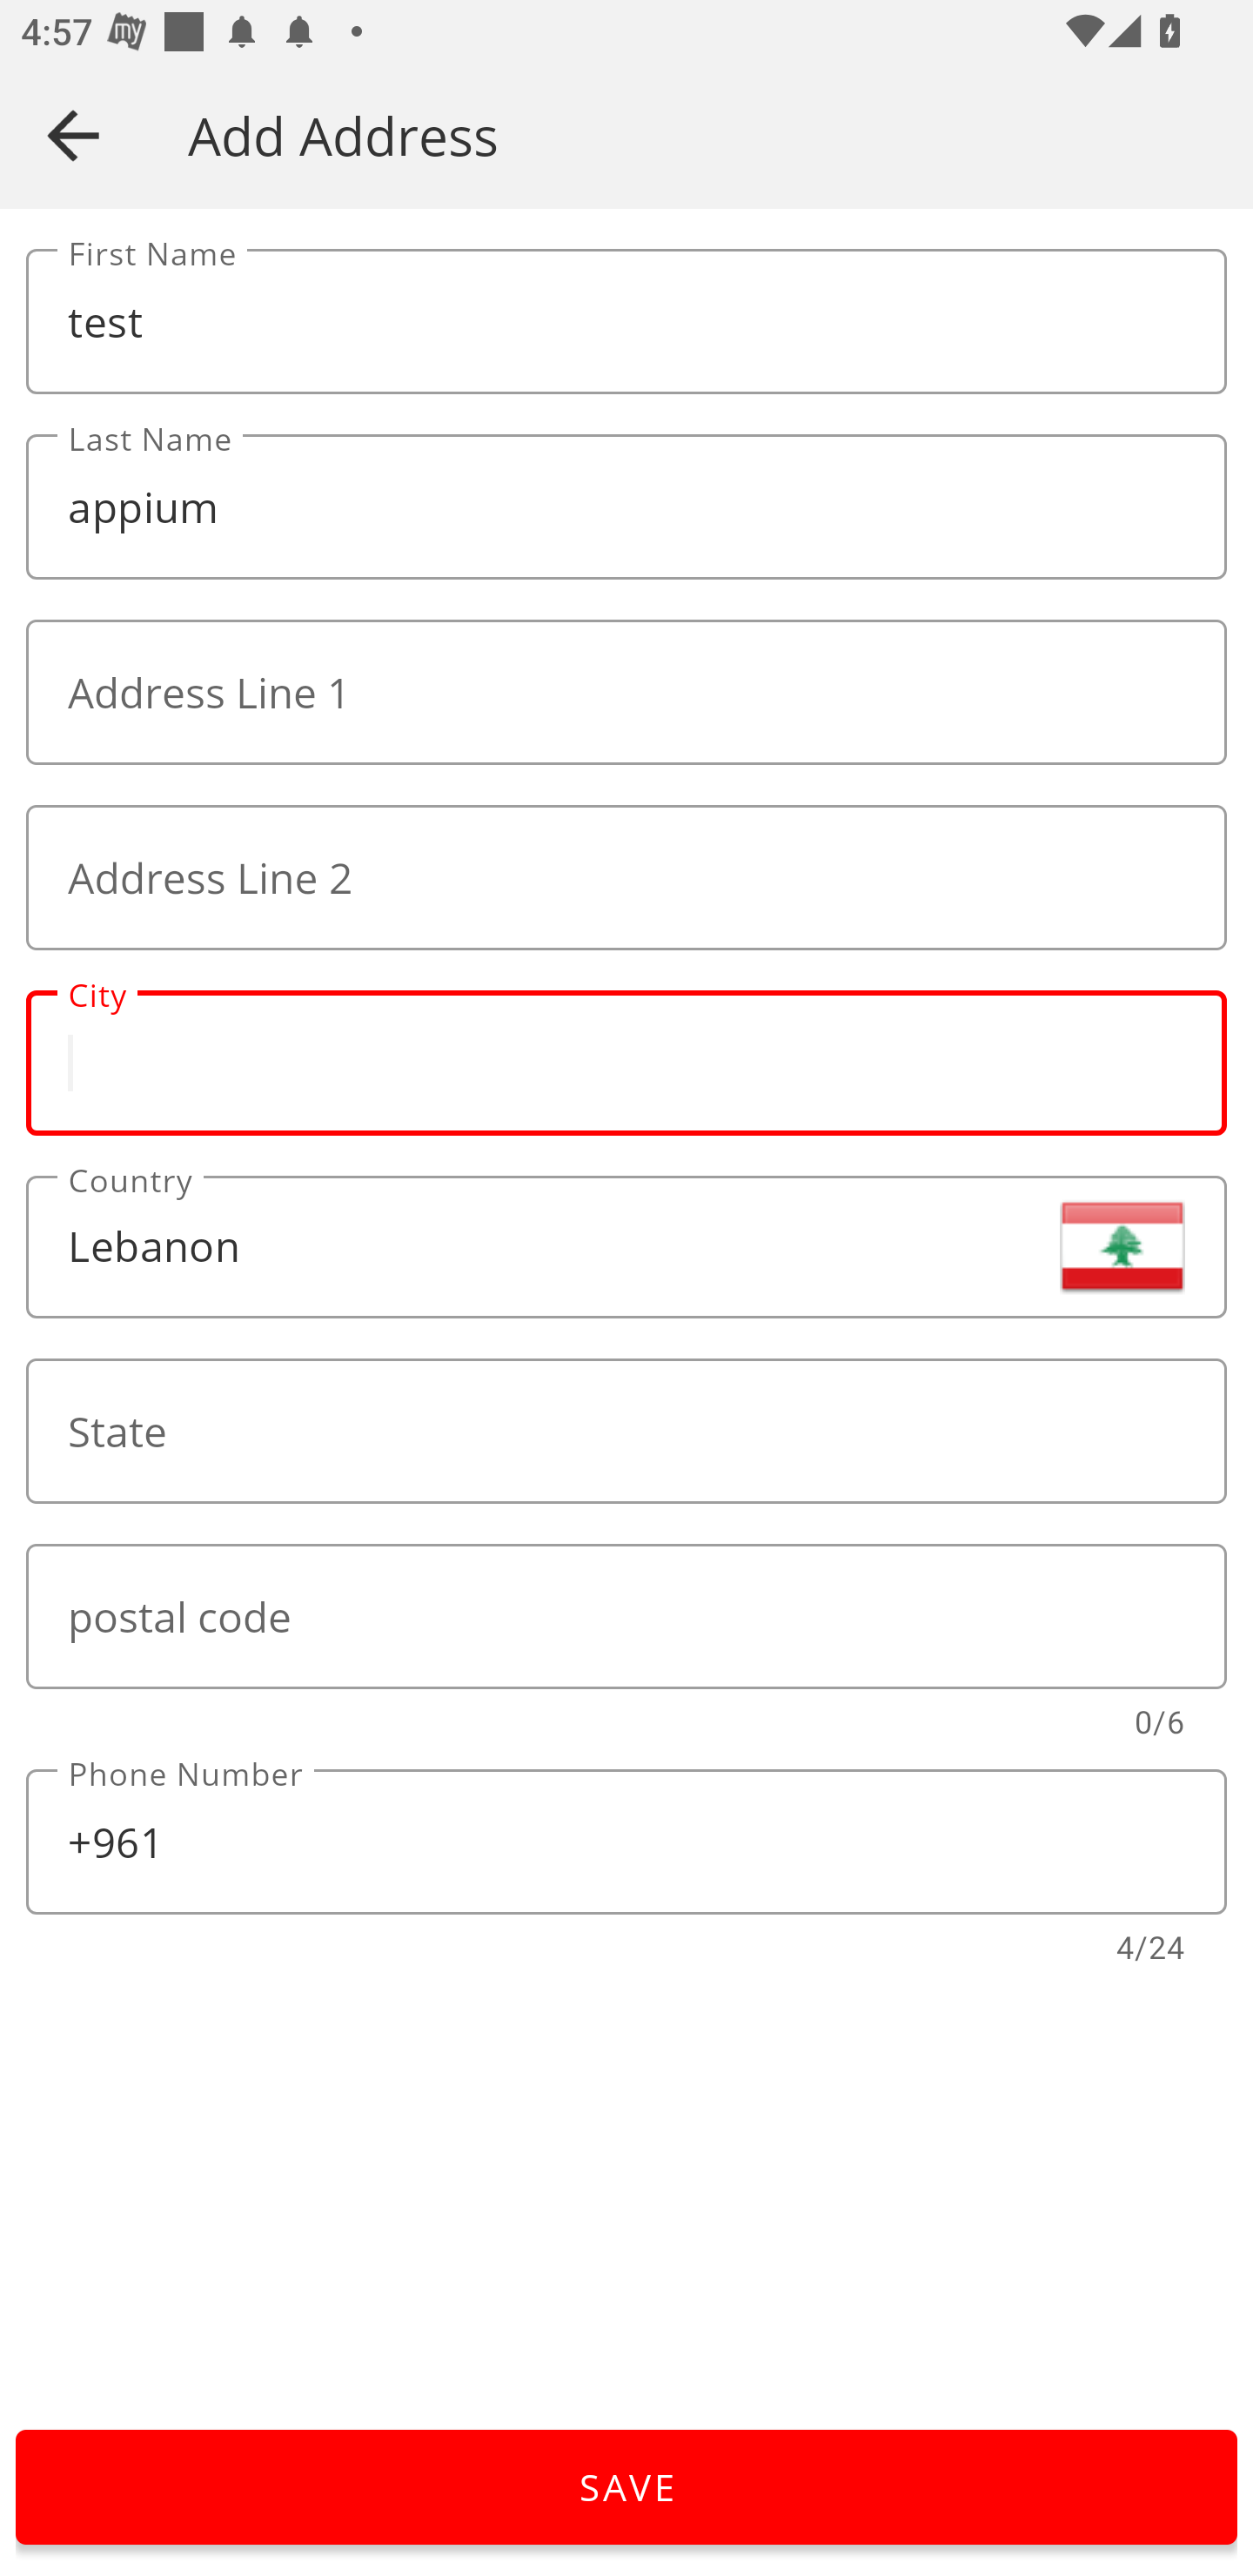 Image resolution: width=1253 pixels, height=2576 pixels. Describe the element at coordinates (626, 877) in the screenshot. I see `Address Line 2` at that location.